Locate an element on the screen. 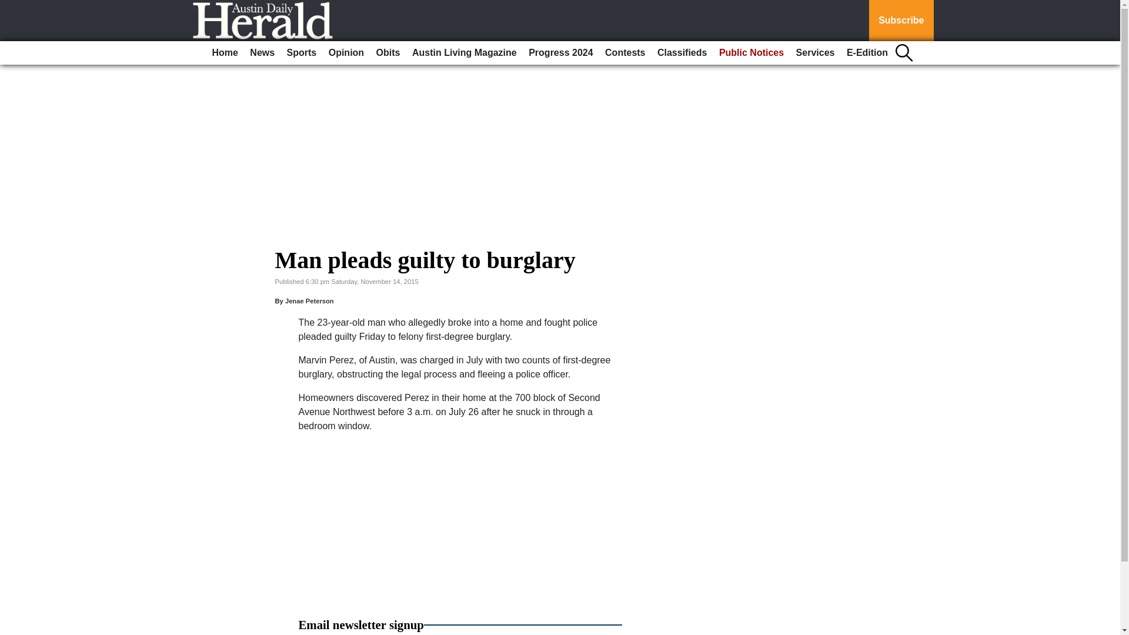  Progress 2024 is located at coordinates (560, 53).